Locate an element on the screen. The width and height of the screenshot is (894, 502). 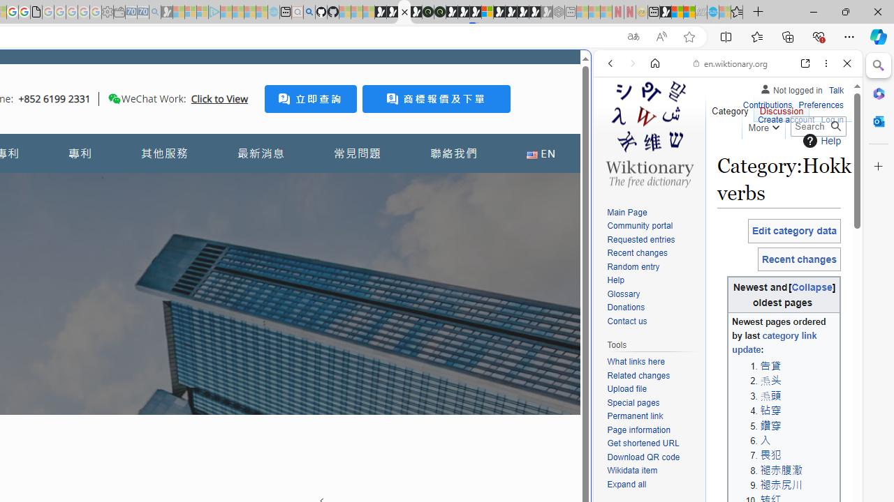
Community portal is located at coordinates (652, 226).